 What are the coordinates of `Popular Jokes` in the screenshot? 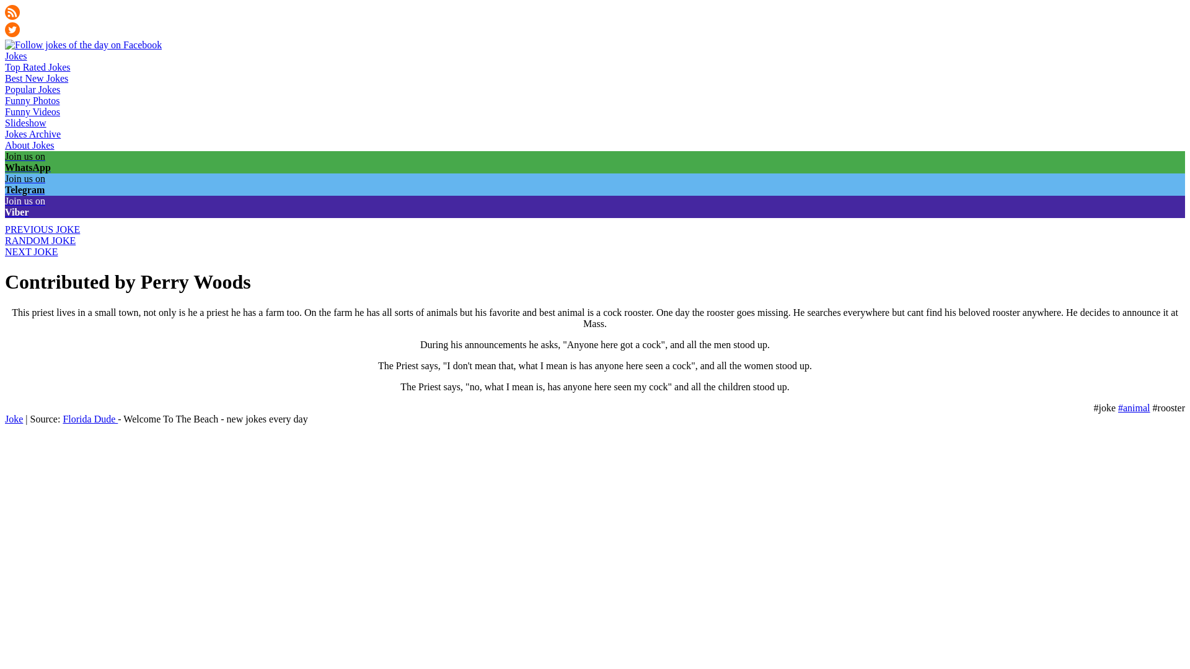 It's located at (32, 89).